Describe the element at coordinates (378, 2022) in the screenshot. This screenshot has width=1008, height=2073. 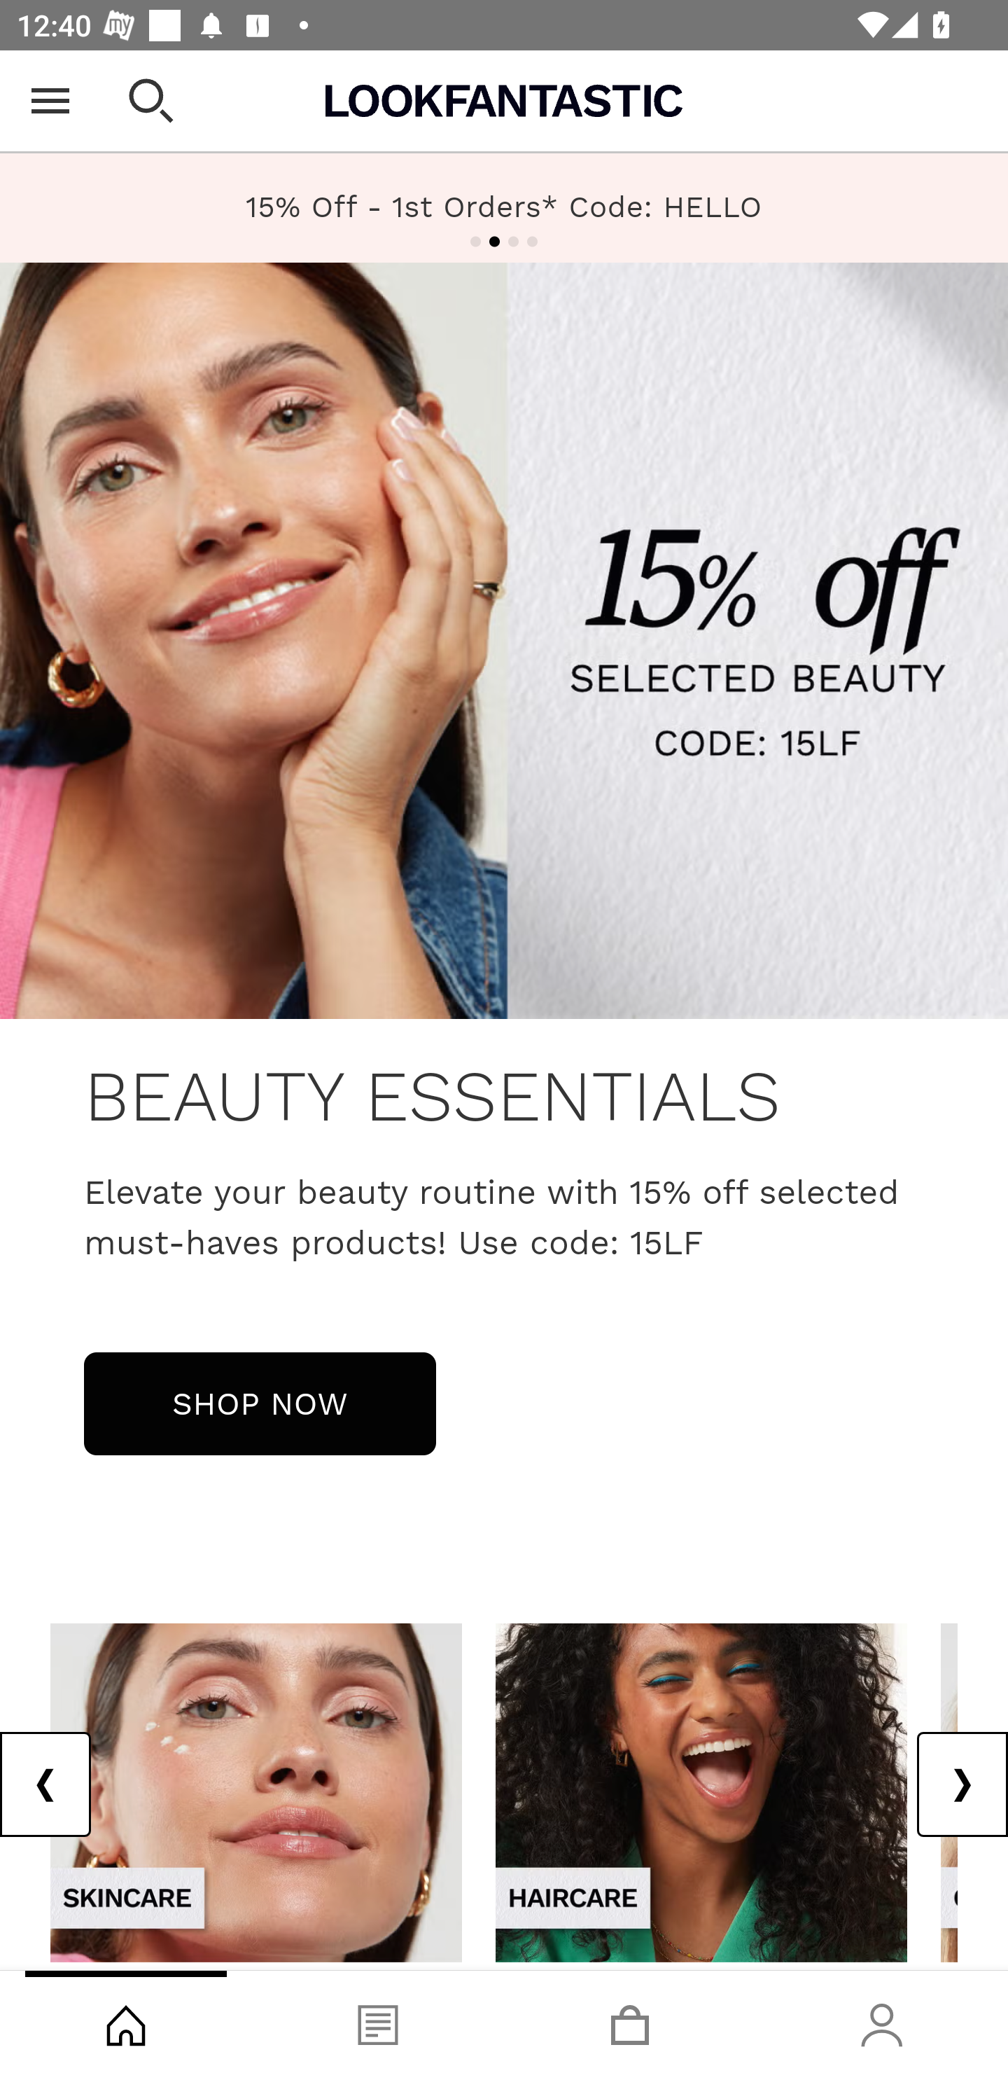
I see `Blog, tab, 2 of 4` at that location.